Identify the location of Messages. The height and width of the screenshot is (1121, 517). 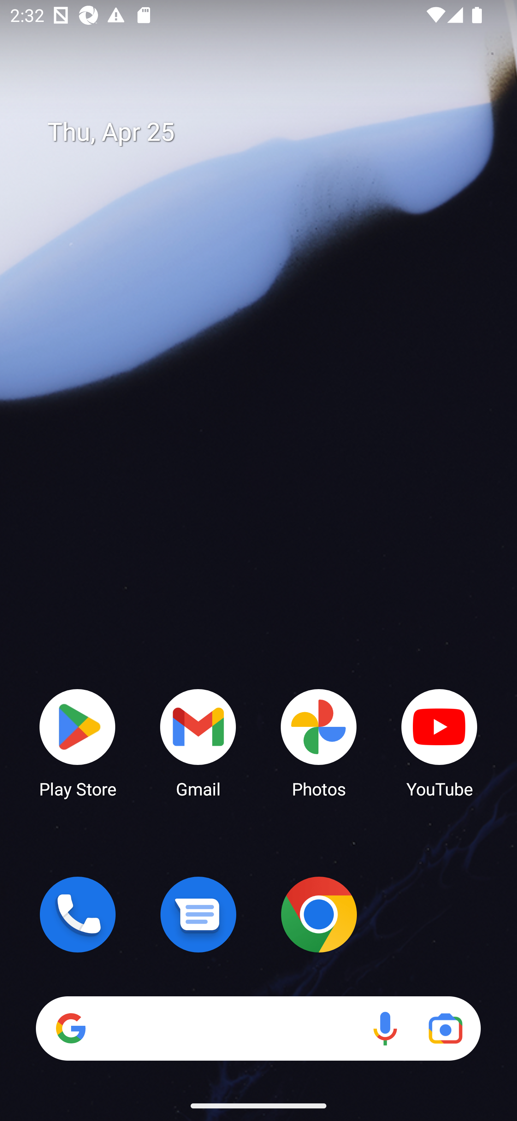
(198, 914).